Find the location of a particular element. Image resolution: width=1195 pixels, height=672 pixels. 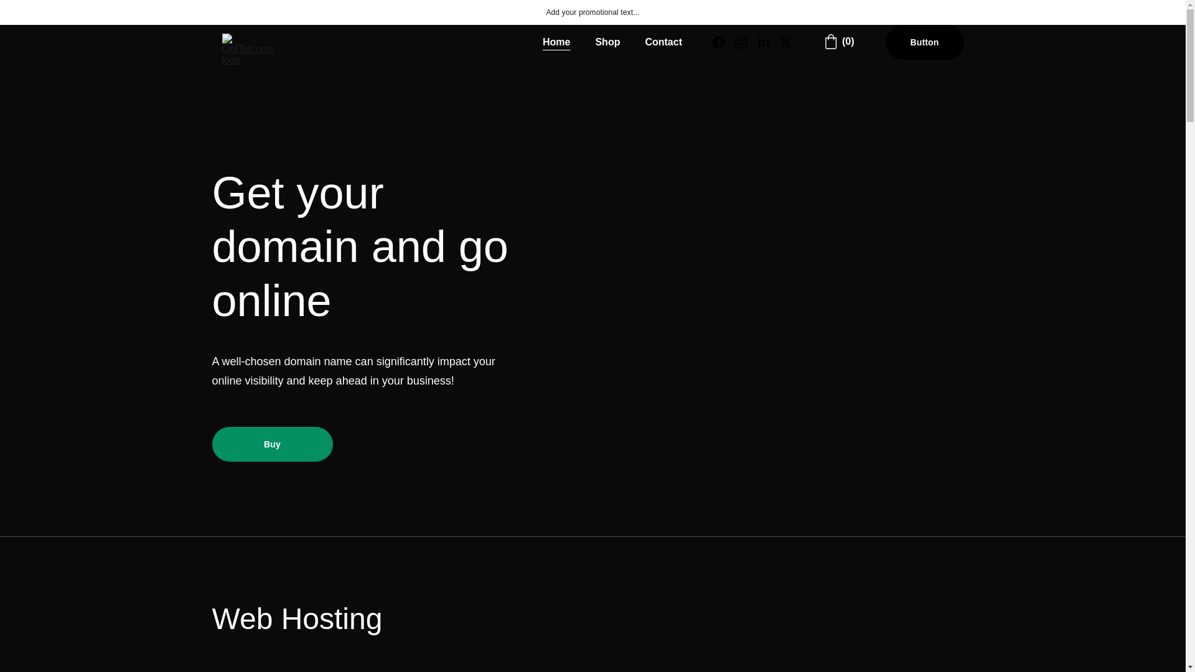

Contact is located at coordinates (663, 42).